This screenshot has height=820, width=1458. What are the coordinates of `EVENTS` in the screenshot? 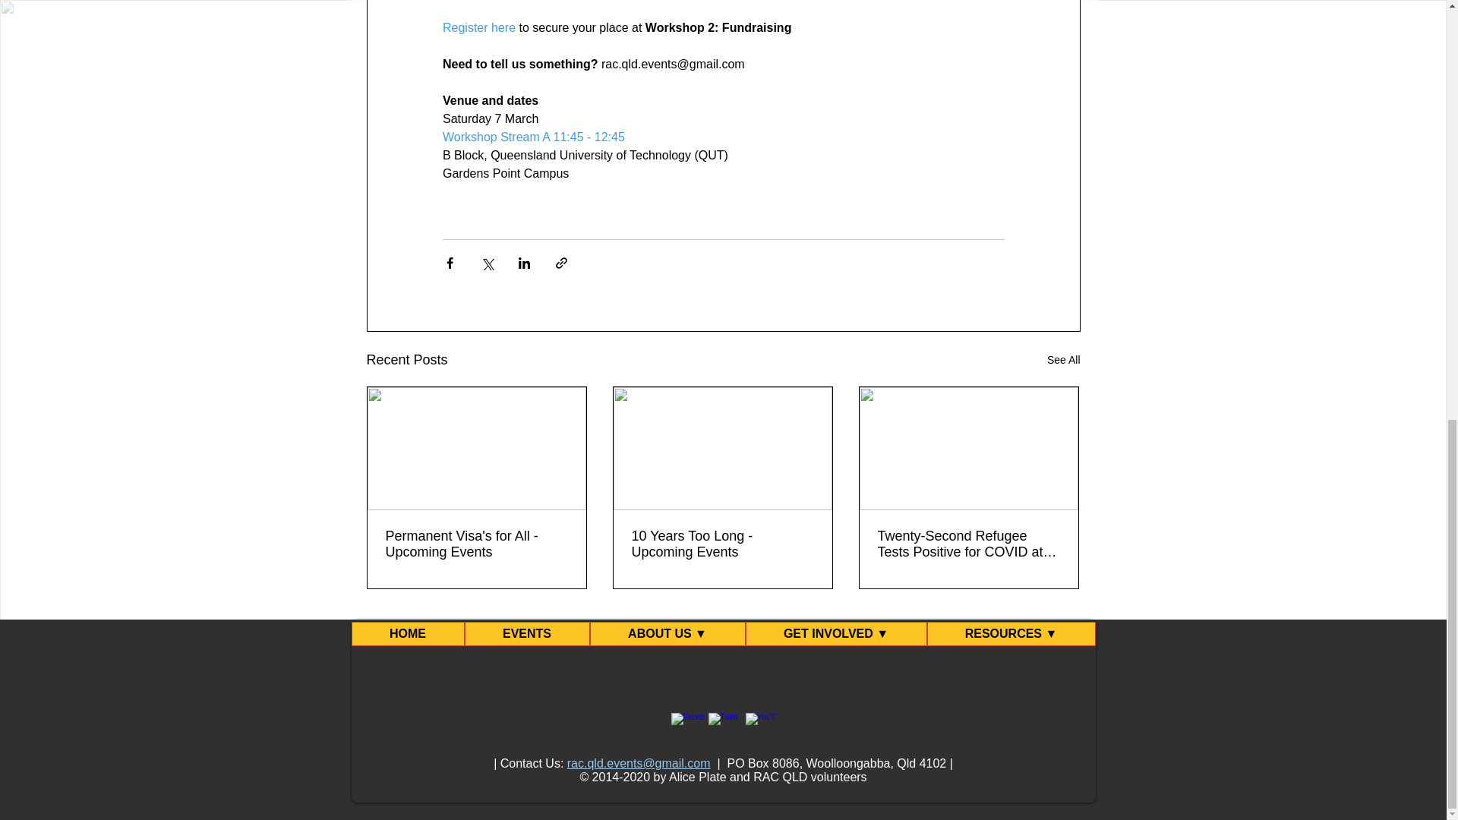 It's located at (527, 633).